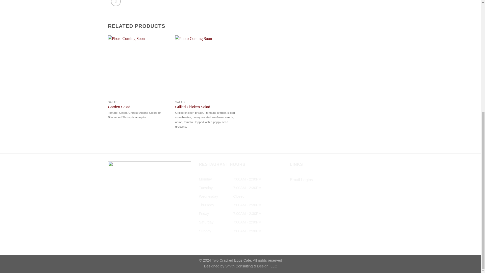 The height and width of the screenshot is (273, 485). Describe the element at coordinates (116, 3) in the screenshot. I see `Zoom` at that location.